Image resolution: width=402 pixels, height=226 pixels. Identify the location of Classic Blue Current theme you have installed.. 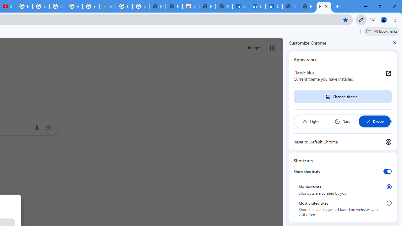
(343, 76).